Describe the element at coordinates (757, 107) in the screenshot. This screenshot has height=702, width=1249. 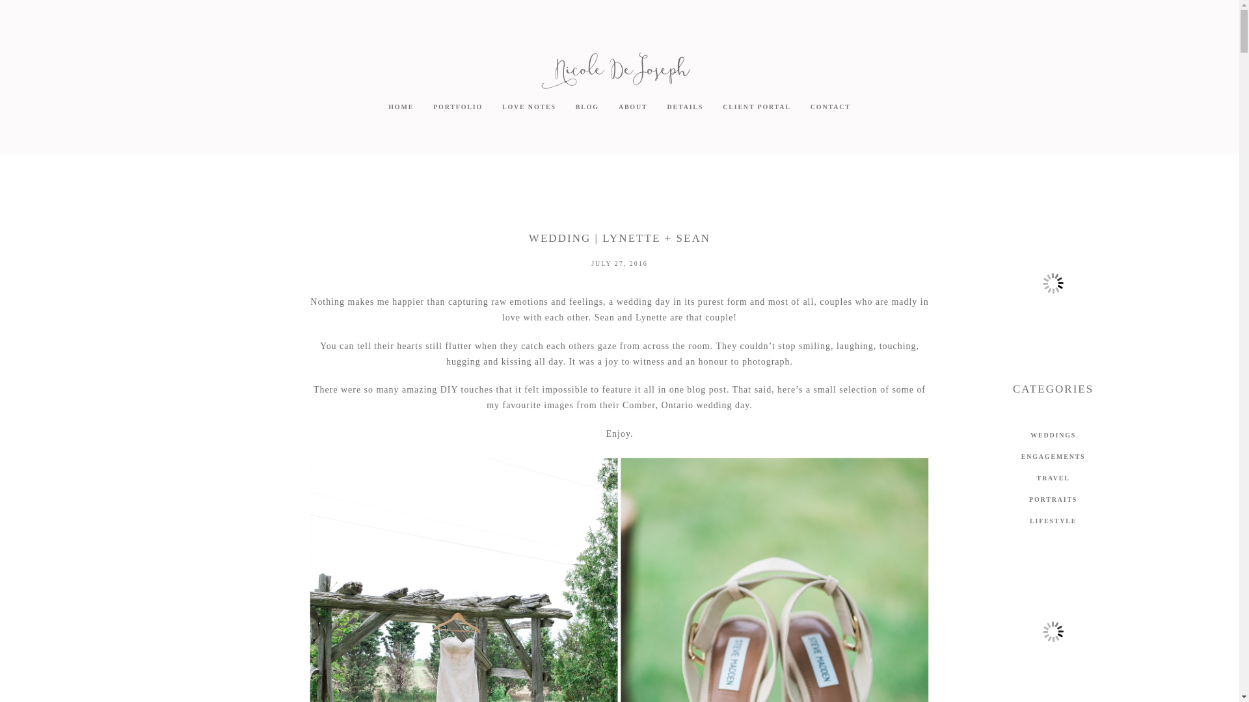
I see `CLIENT PORTAL` at that location.